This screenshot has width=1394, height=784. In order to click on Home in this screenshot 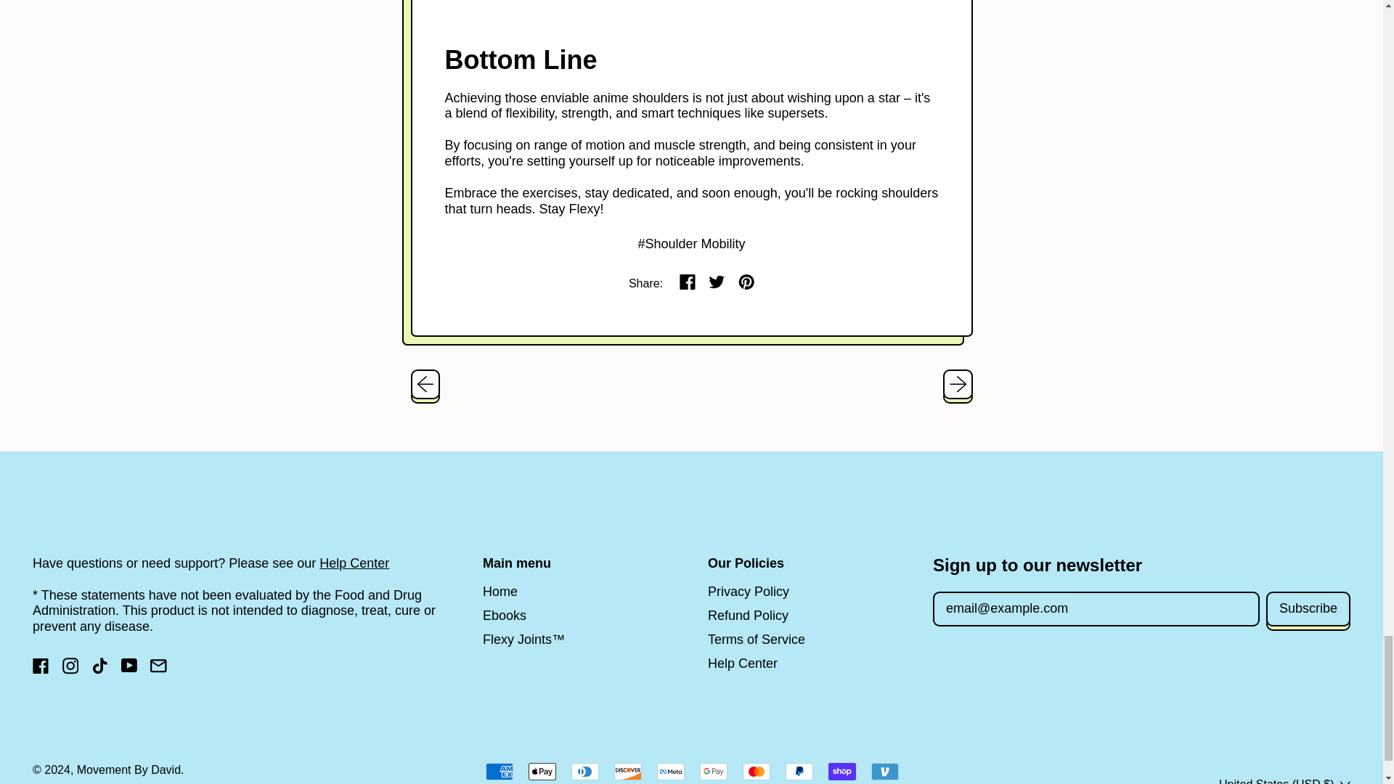, I will do `click(500, 591)`.